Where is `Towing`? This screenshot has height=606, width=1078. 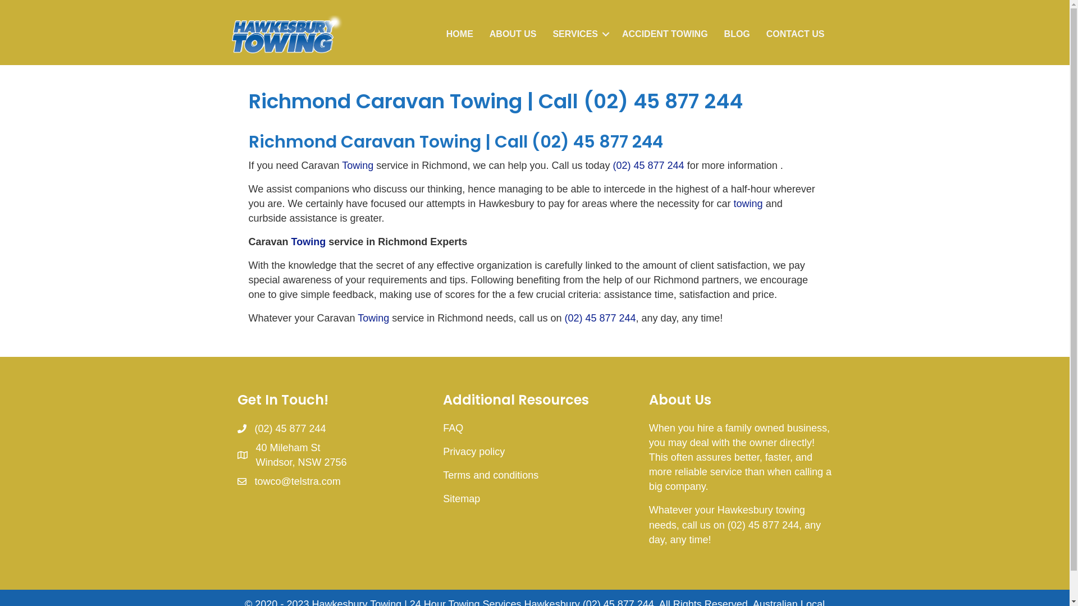 Towing is located at coordinates (358, 166).